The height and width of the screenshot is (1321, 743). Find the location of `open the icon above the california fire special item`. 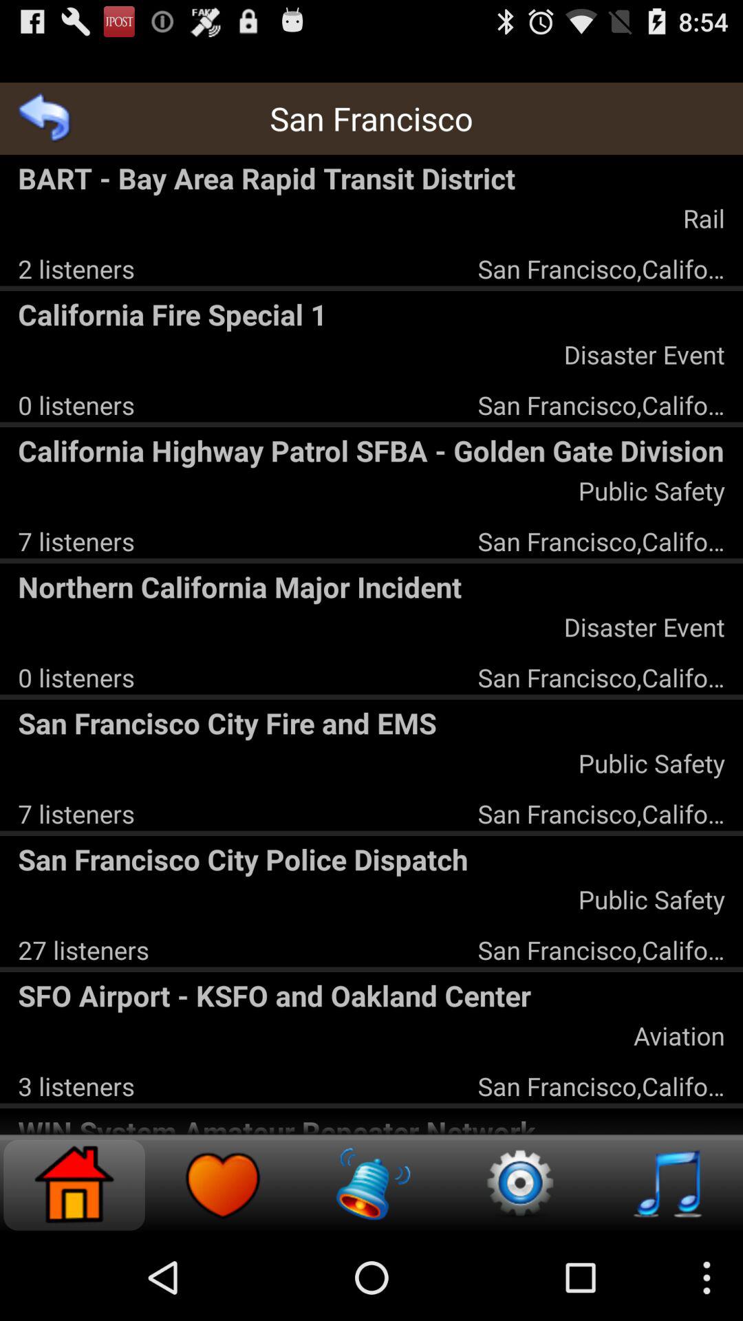

open the icon above the california fire special item is located at coordinates (76, 268).